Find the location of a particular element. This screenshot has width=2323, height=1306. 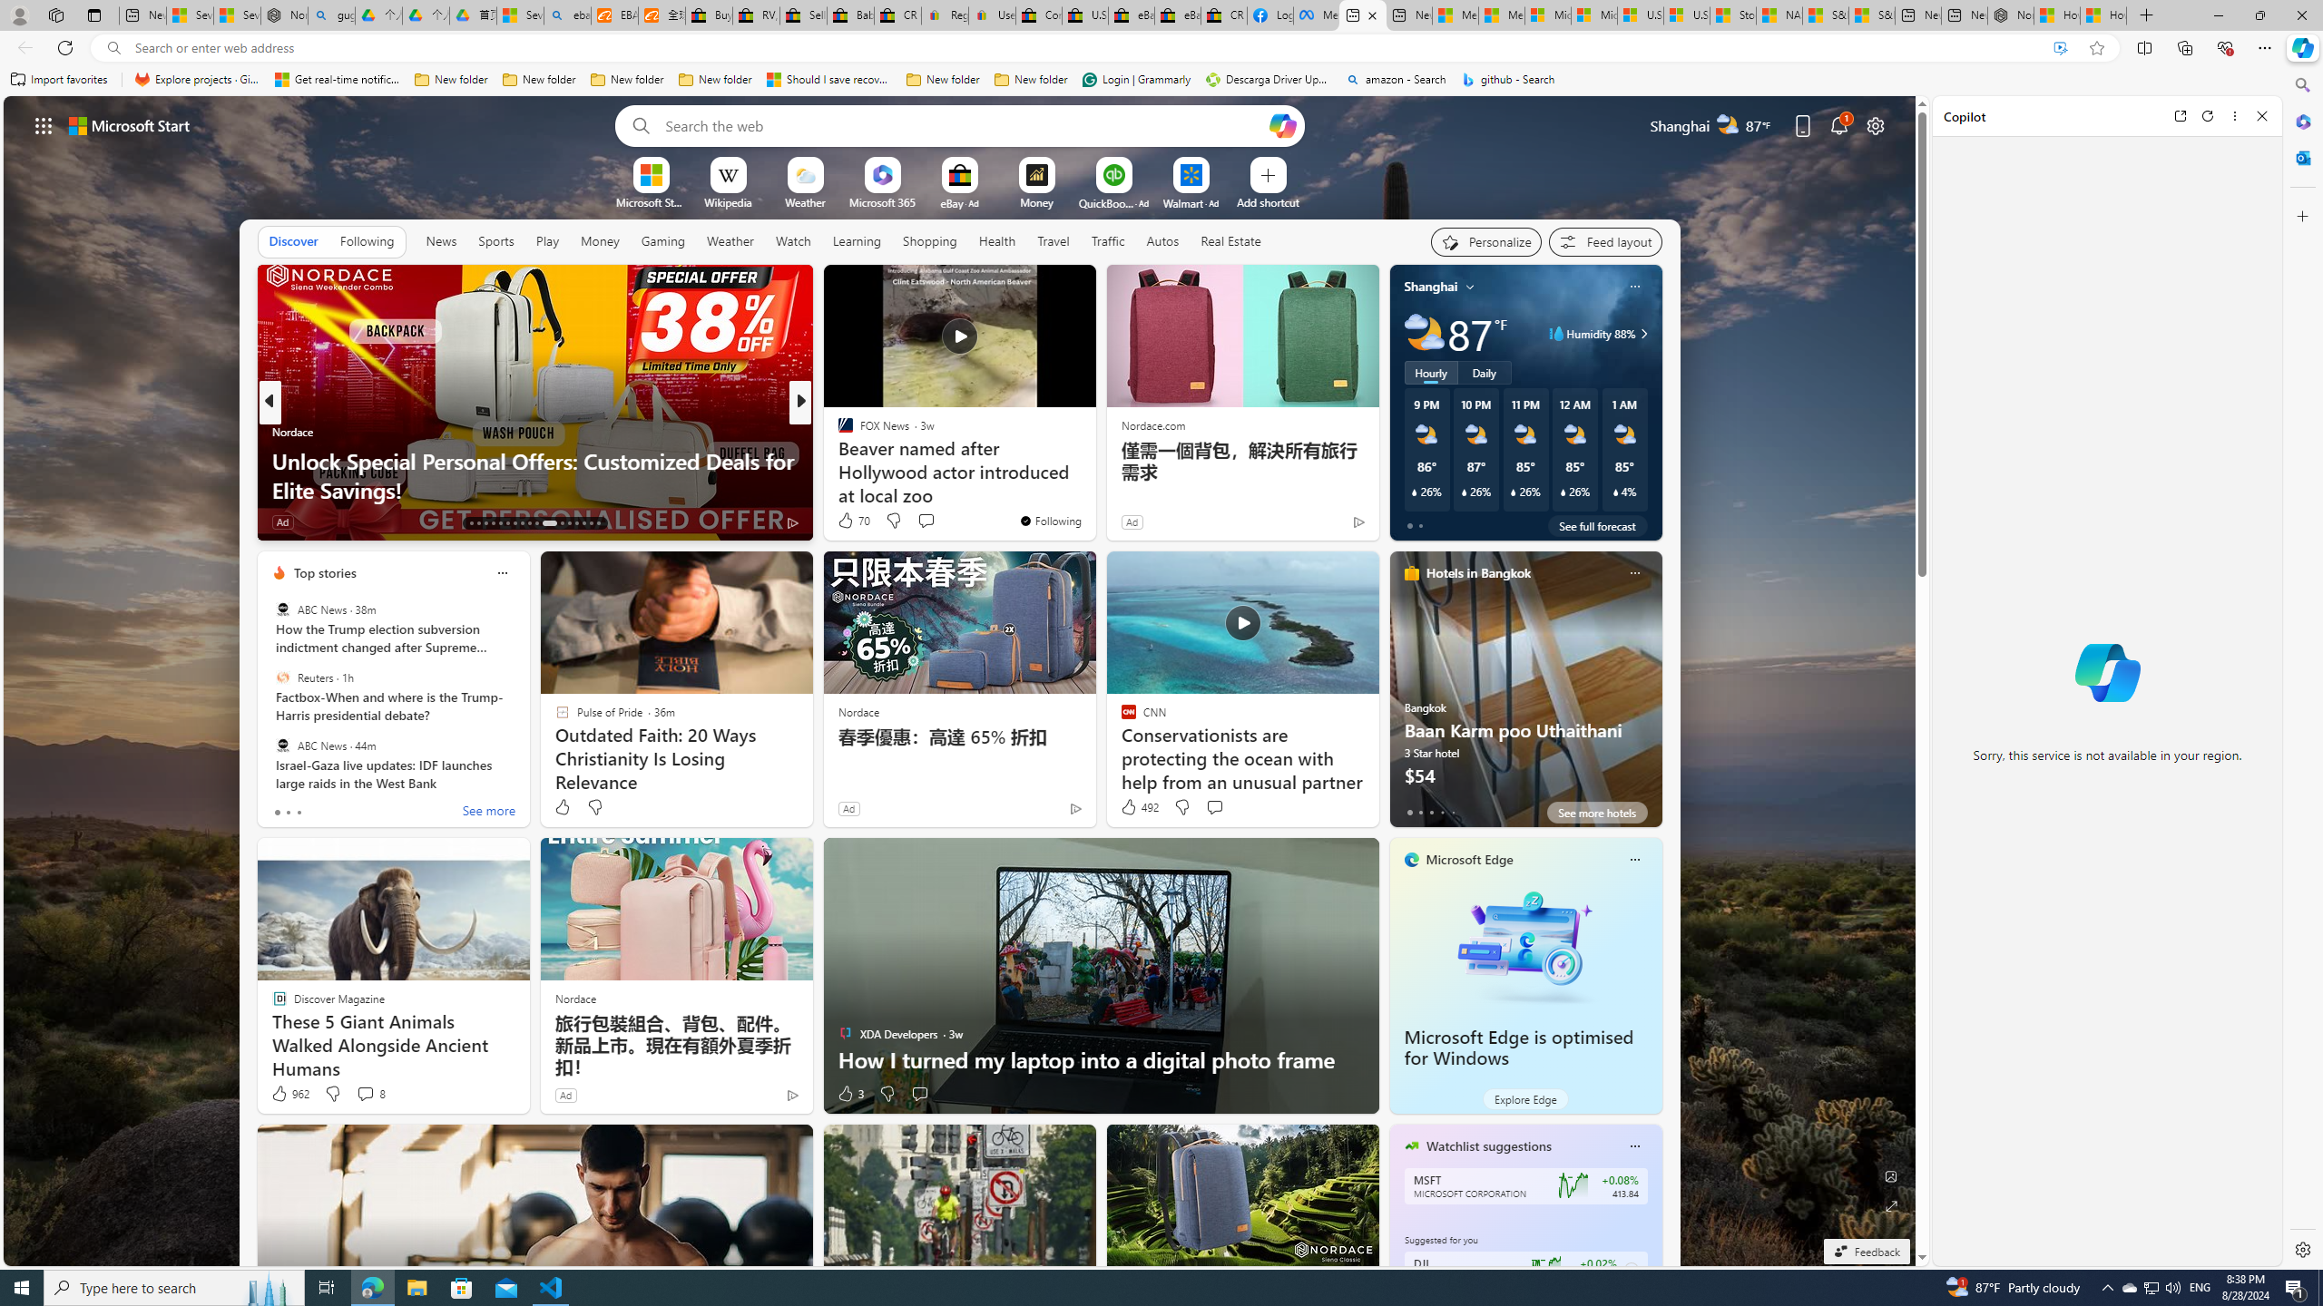

Shanghai is located at coordinates (1430, 287).